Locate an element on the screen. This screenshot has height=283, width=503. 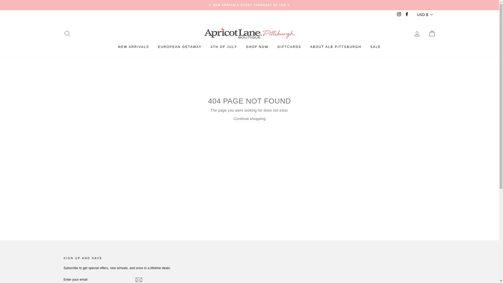
Instagram is located at coordinates (399, 15).